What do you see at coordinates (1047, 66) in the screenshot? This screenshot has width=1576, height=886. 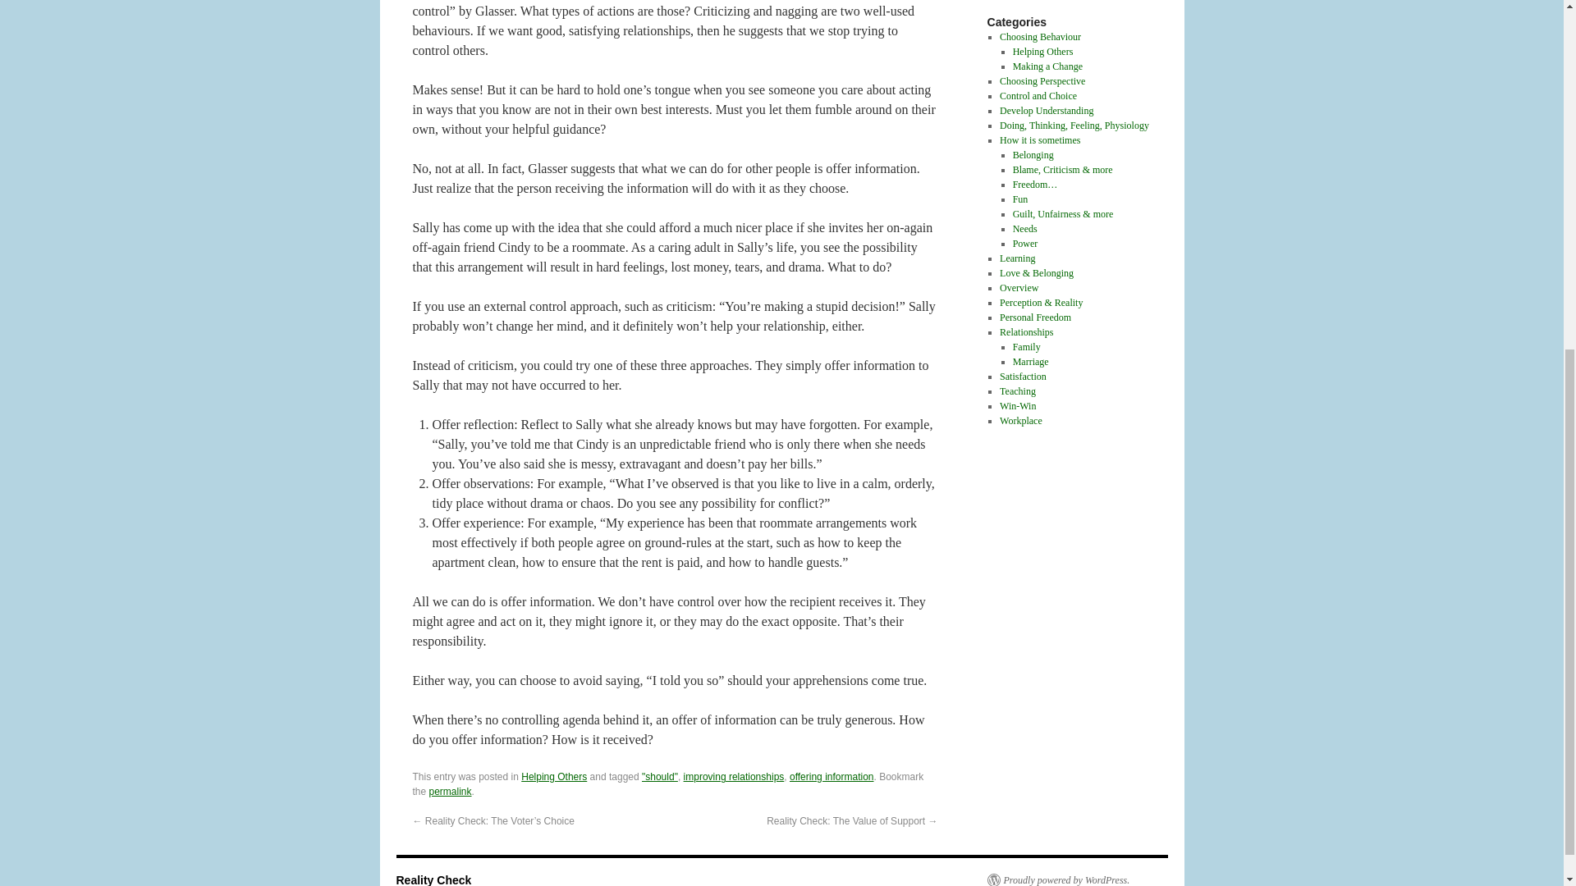 I see `Making a Change` at bounding box center [1047, 66].